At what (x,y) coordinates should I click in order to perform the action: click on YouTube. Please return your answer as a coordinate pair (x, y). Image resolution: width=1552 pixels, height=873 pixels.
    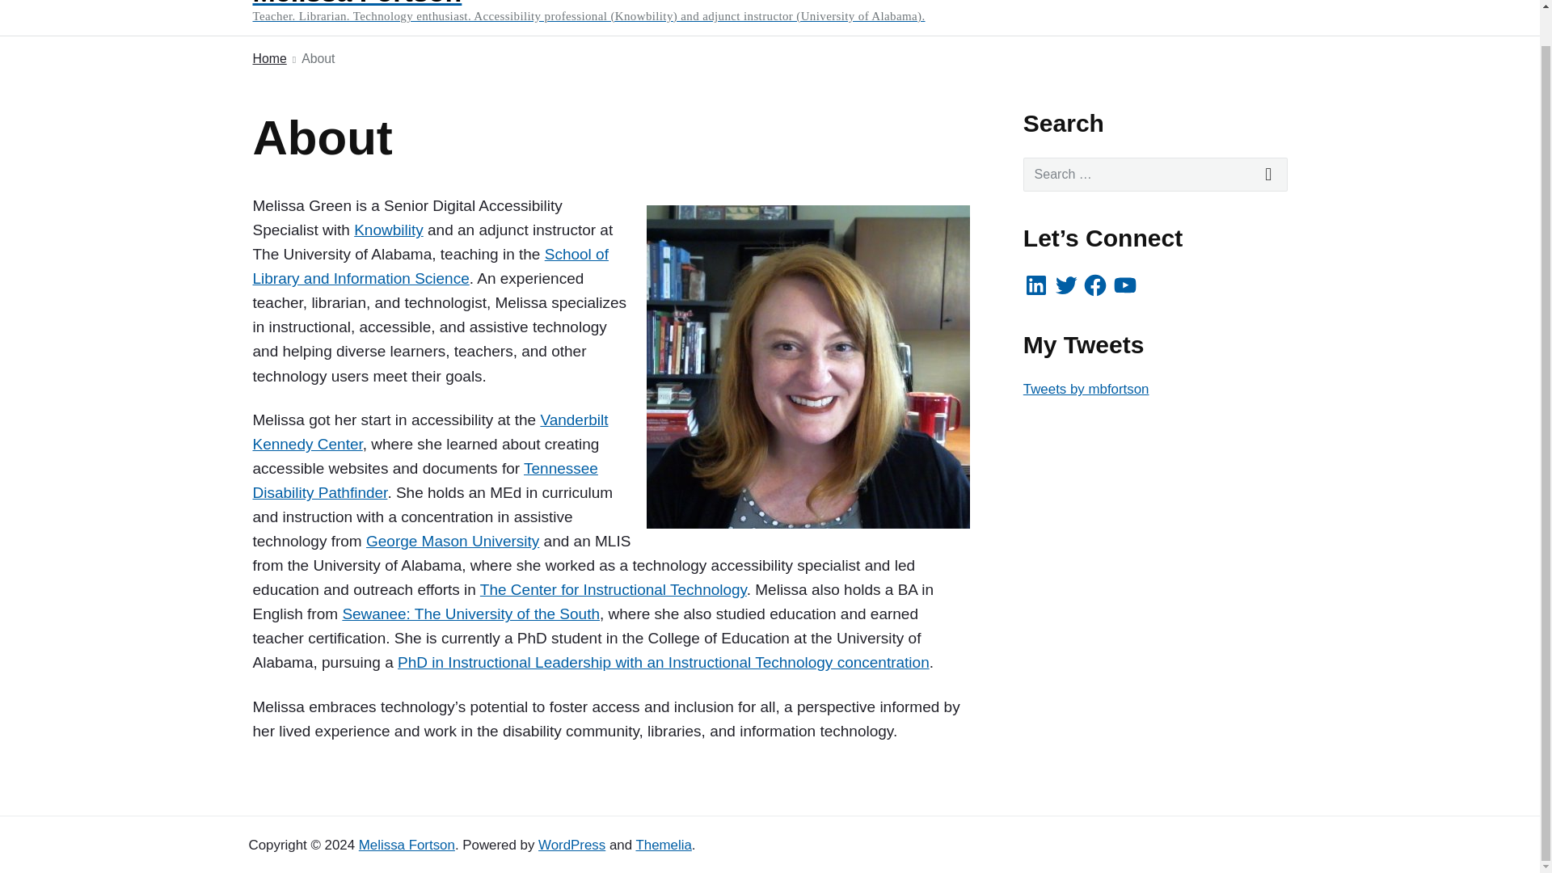
    Looking at the image, I should click on (1125, 285).